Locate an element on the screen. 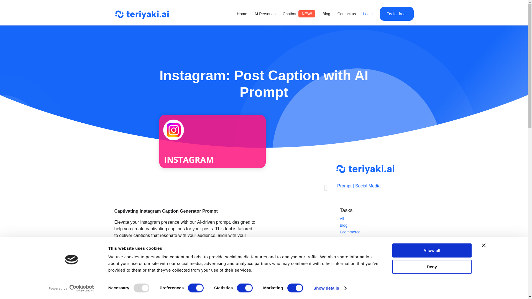 This screenshot has width=532, height=299. Home is located at coordinates (242, 17).